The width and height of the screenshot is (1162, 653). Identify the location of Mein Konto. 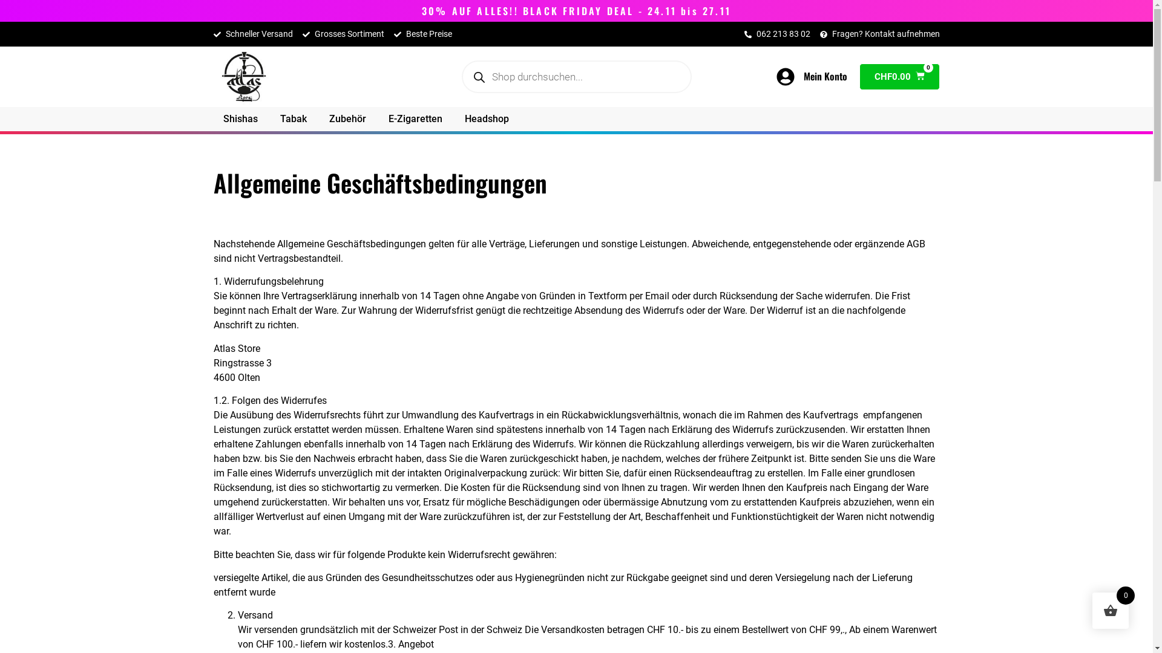
(826, 76).